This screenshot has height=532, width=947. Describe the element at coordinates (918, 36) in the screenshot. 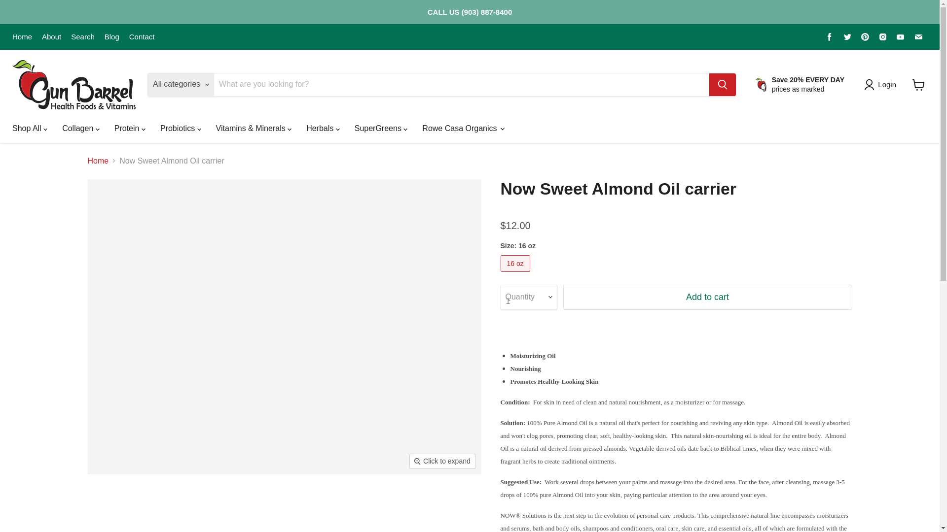

I see `Email` at that location.